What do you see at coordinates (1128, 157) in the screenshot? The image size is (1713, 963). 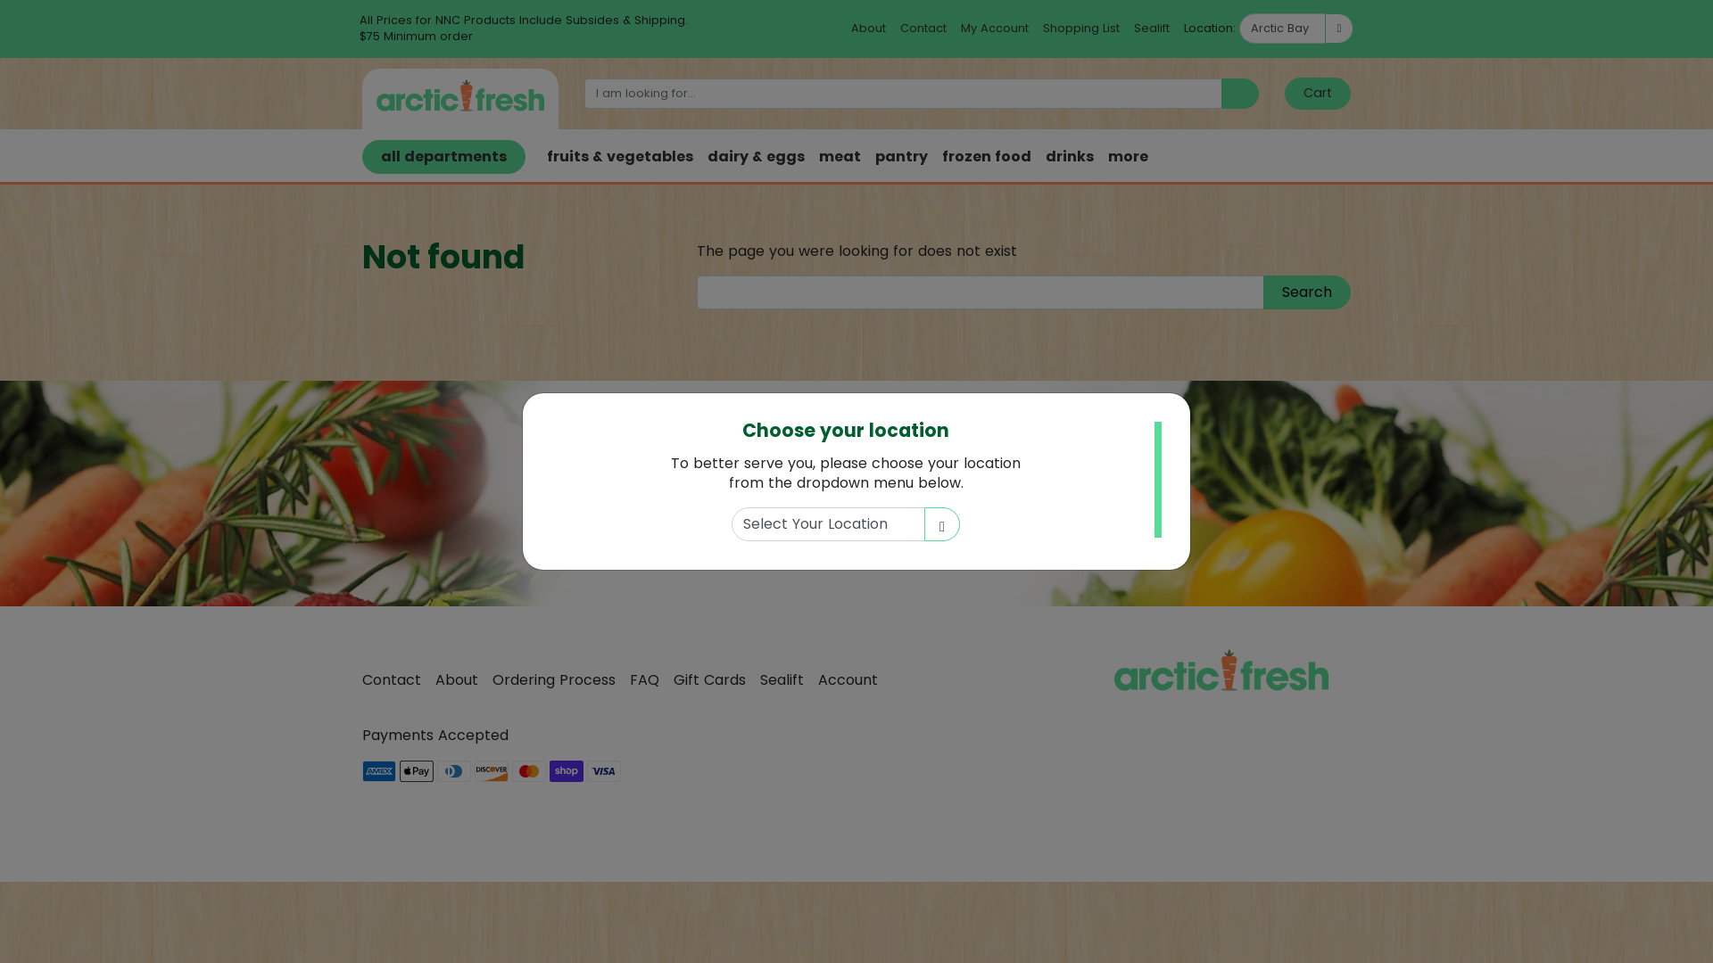 I see `more` at bounding box center [1128, 157].